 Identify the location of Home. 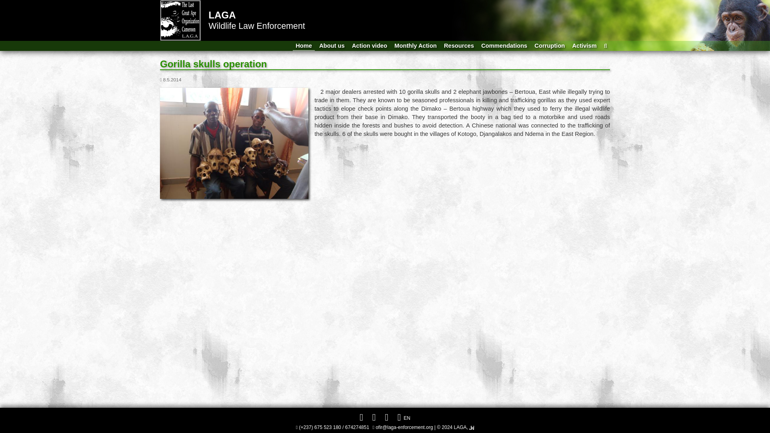
(304, 46).